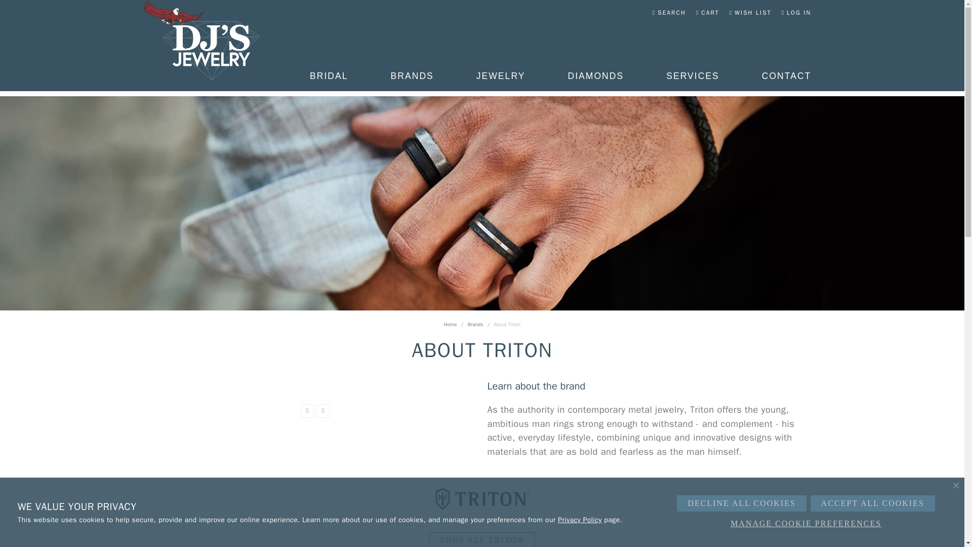 The height and width of the screenshot is (547, 972). What do you see at coordinates (750, 12) in the screenshot?
I see `WISH LIST` at bounding box center [750, 12].